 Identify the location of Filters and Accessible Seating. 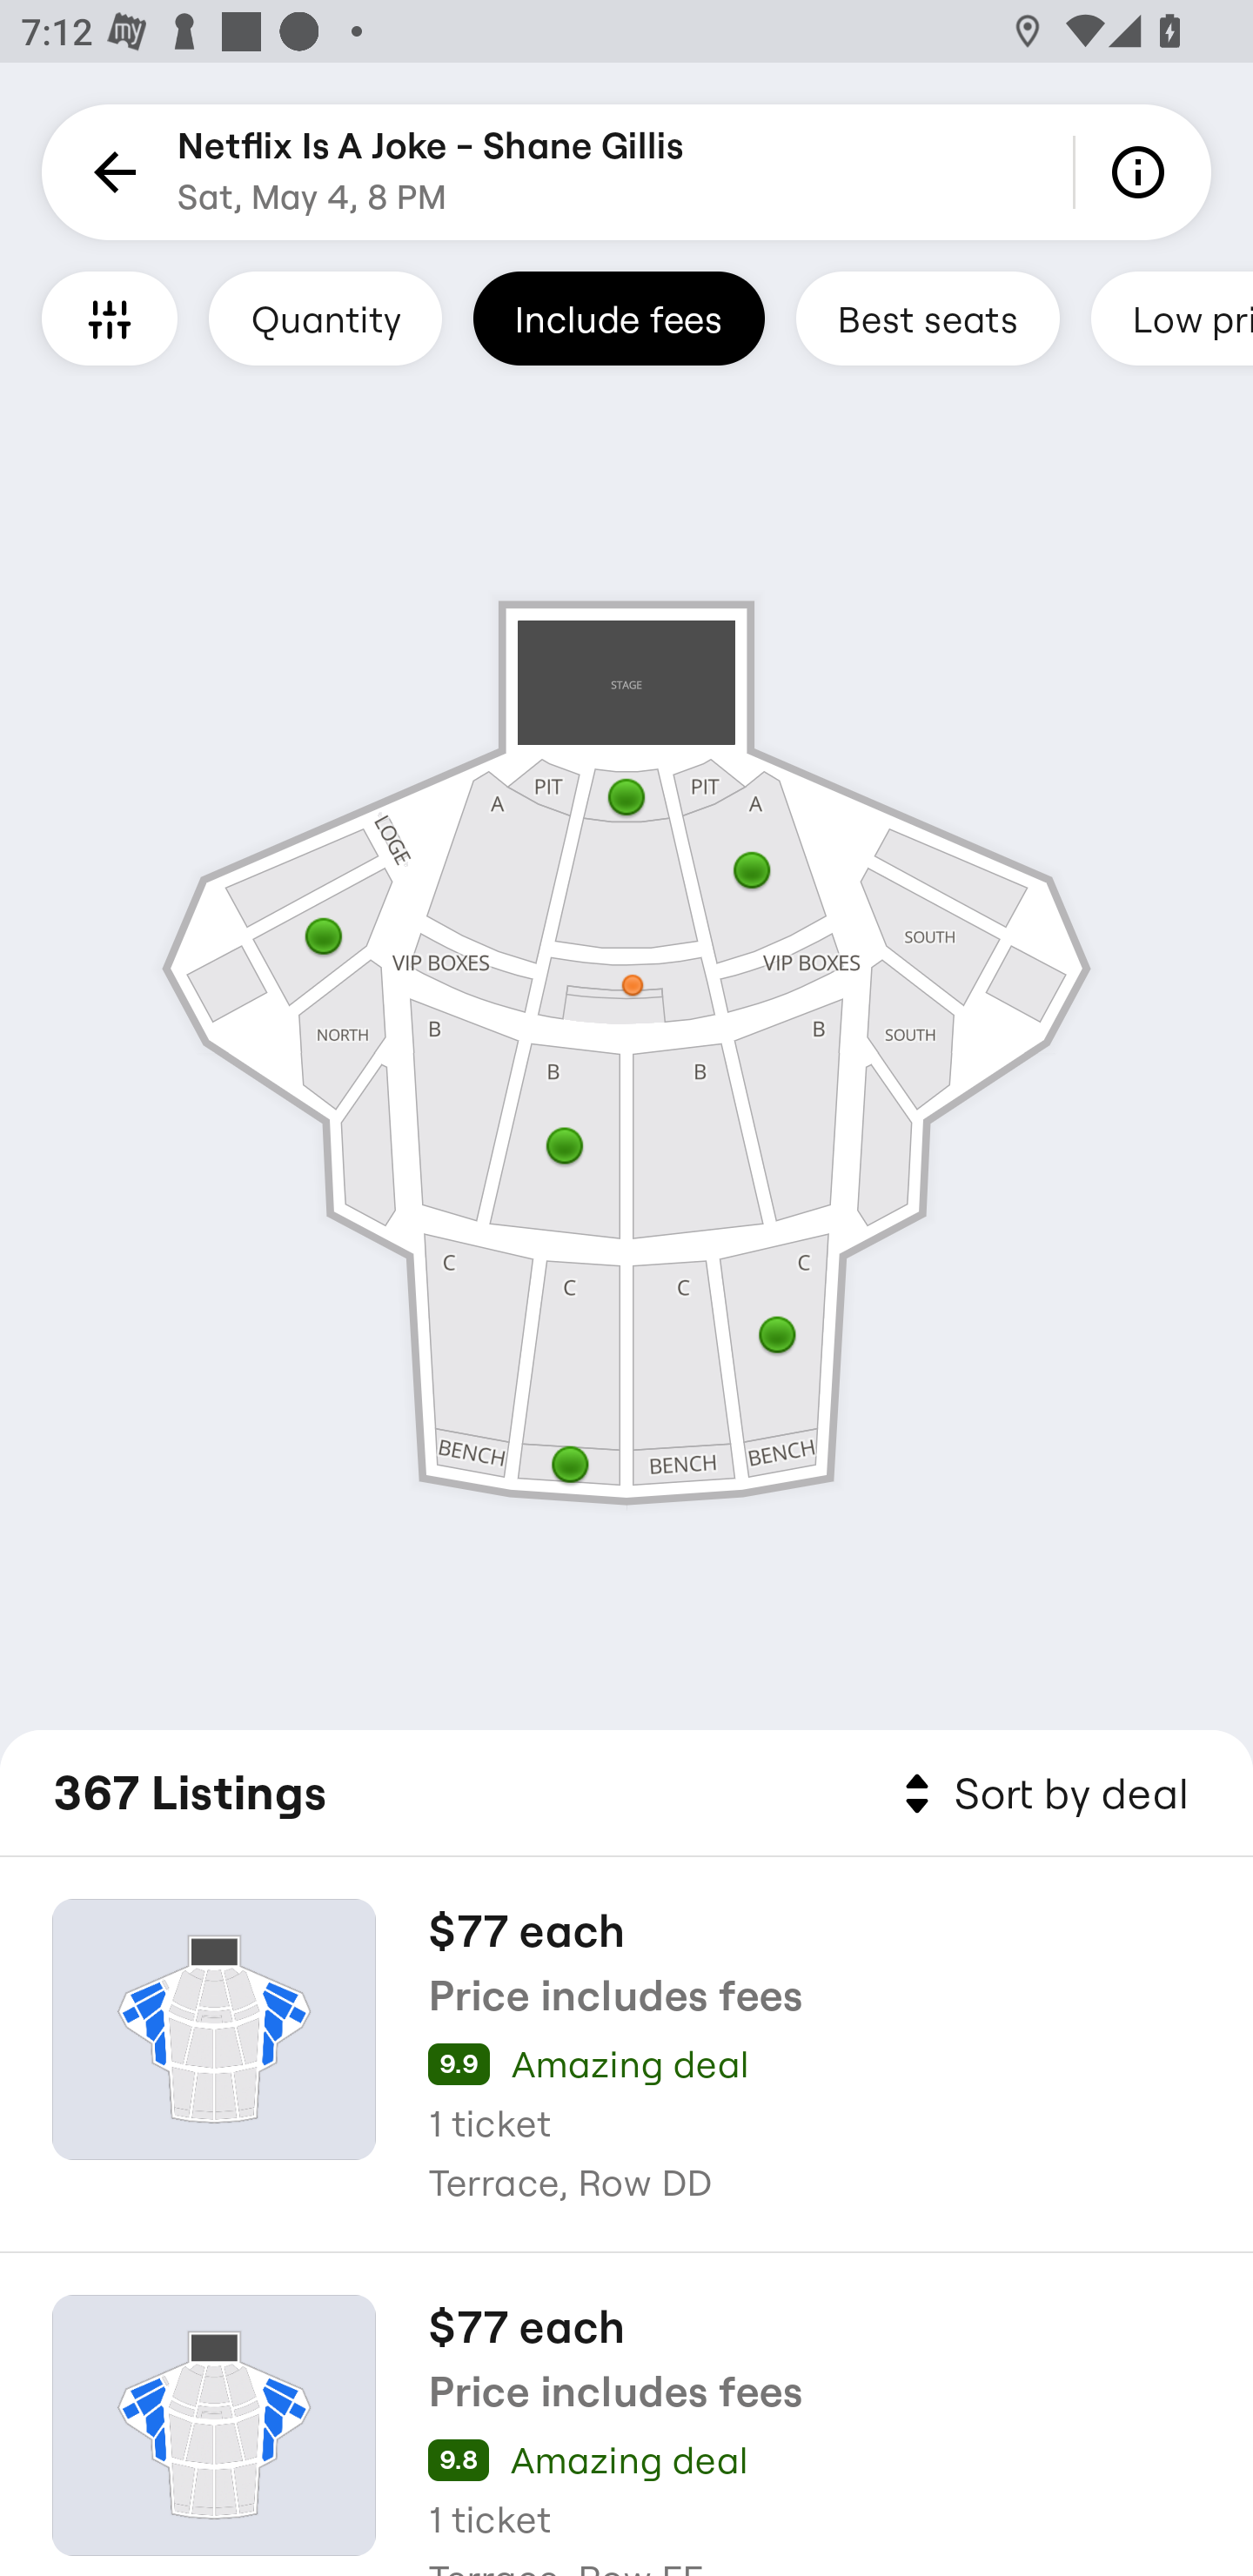
(110, 318).